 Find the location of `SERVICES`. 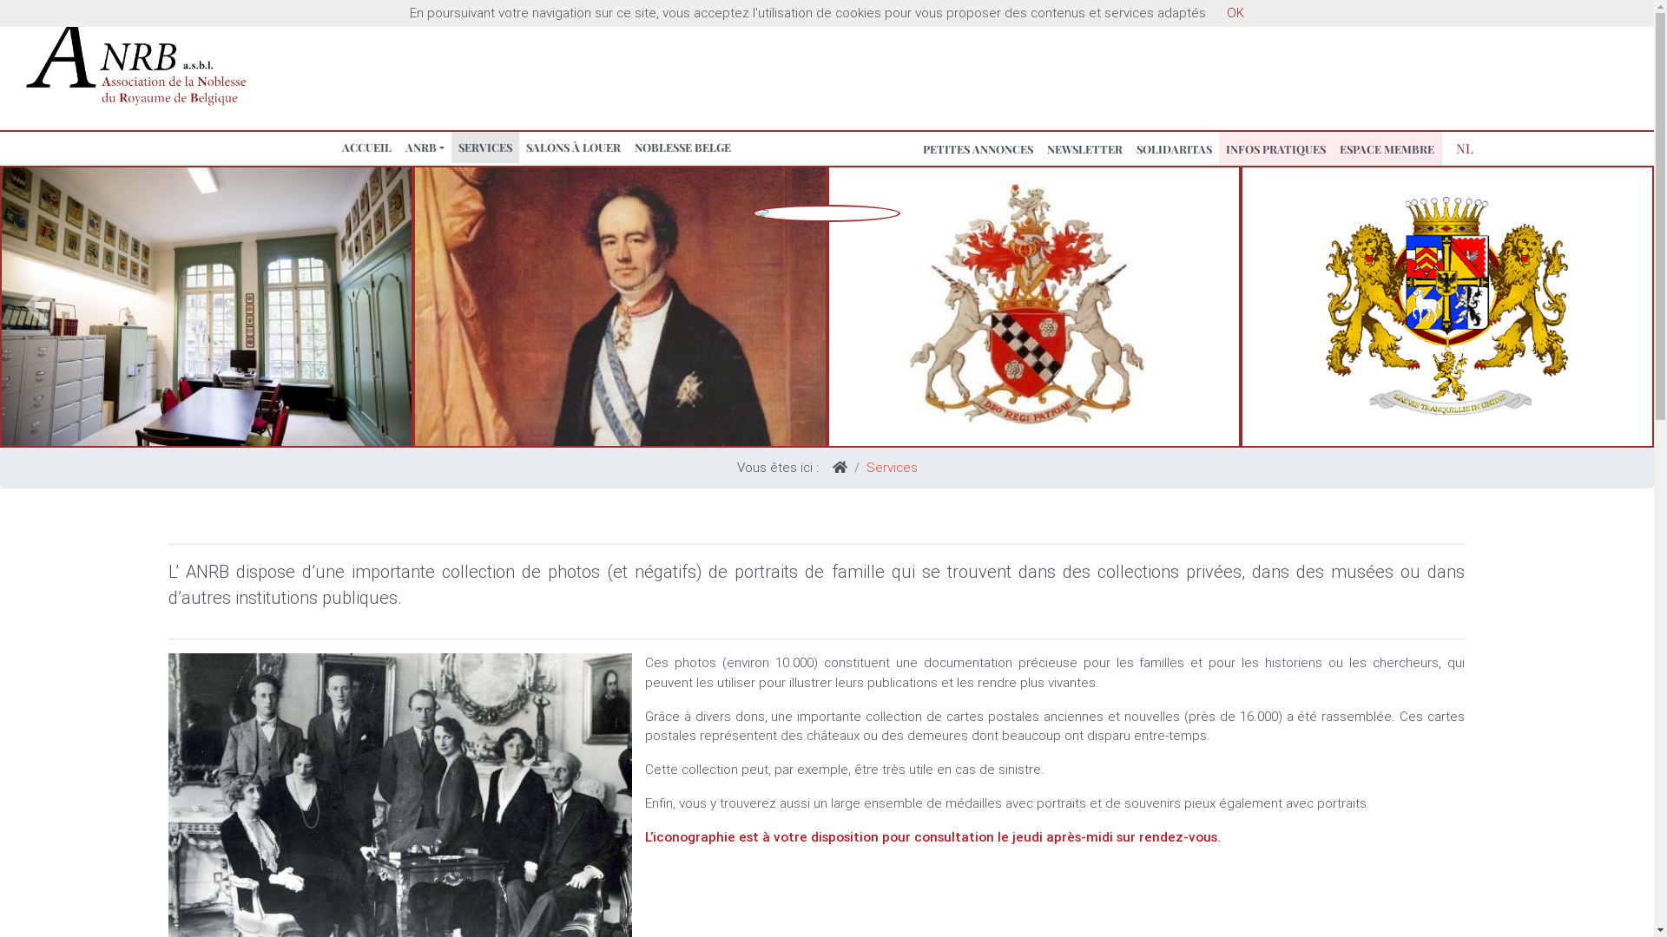

SERVICES is located at coordinates (485, 147).